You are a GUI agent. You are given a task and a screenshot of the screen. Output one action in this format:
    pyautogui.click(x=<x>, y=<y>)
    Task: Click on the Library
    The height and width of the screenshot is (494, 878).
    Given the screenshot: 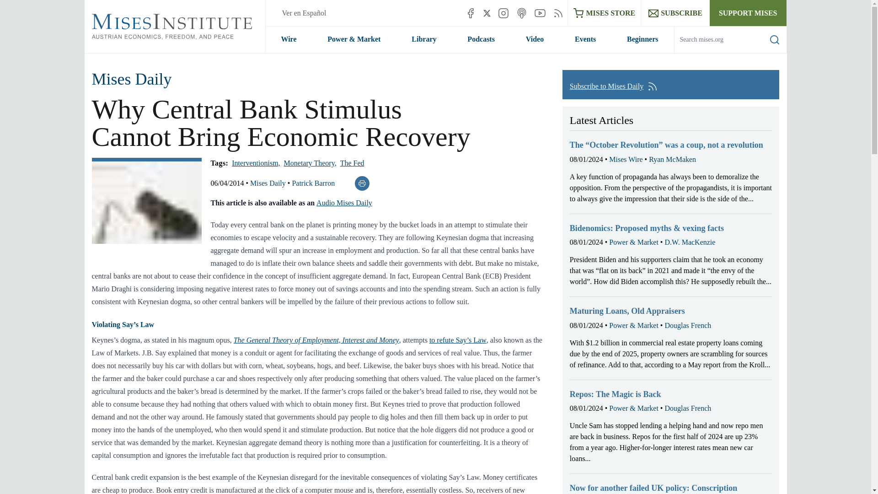 What is the action you would take?
    pyautogui.click(x=423, y=39)
    